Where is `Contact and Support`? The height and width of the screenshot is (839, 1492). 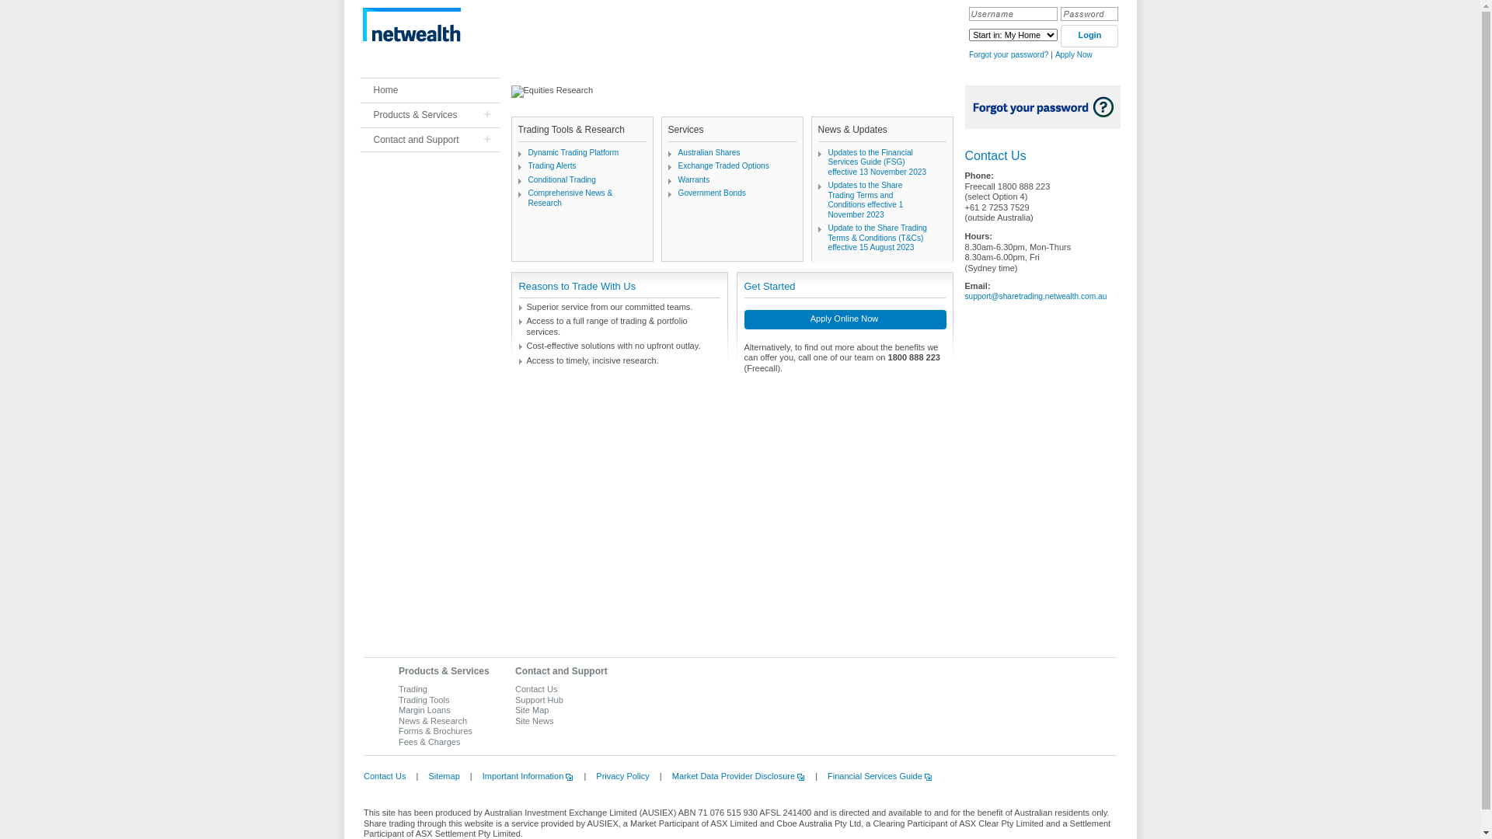 Contact and Support is located at coordinates (429, 140).